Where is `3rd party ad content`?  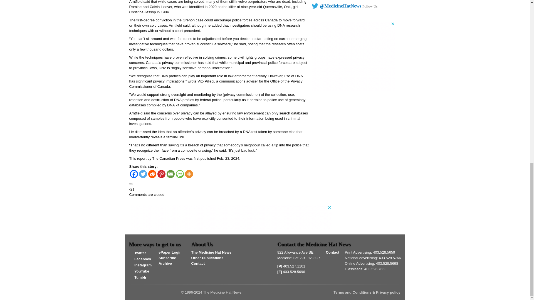
3rd party ad content is located at coordinates (353, 56).